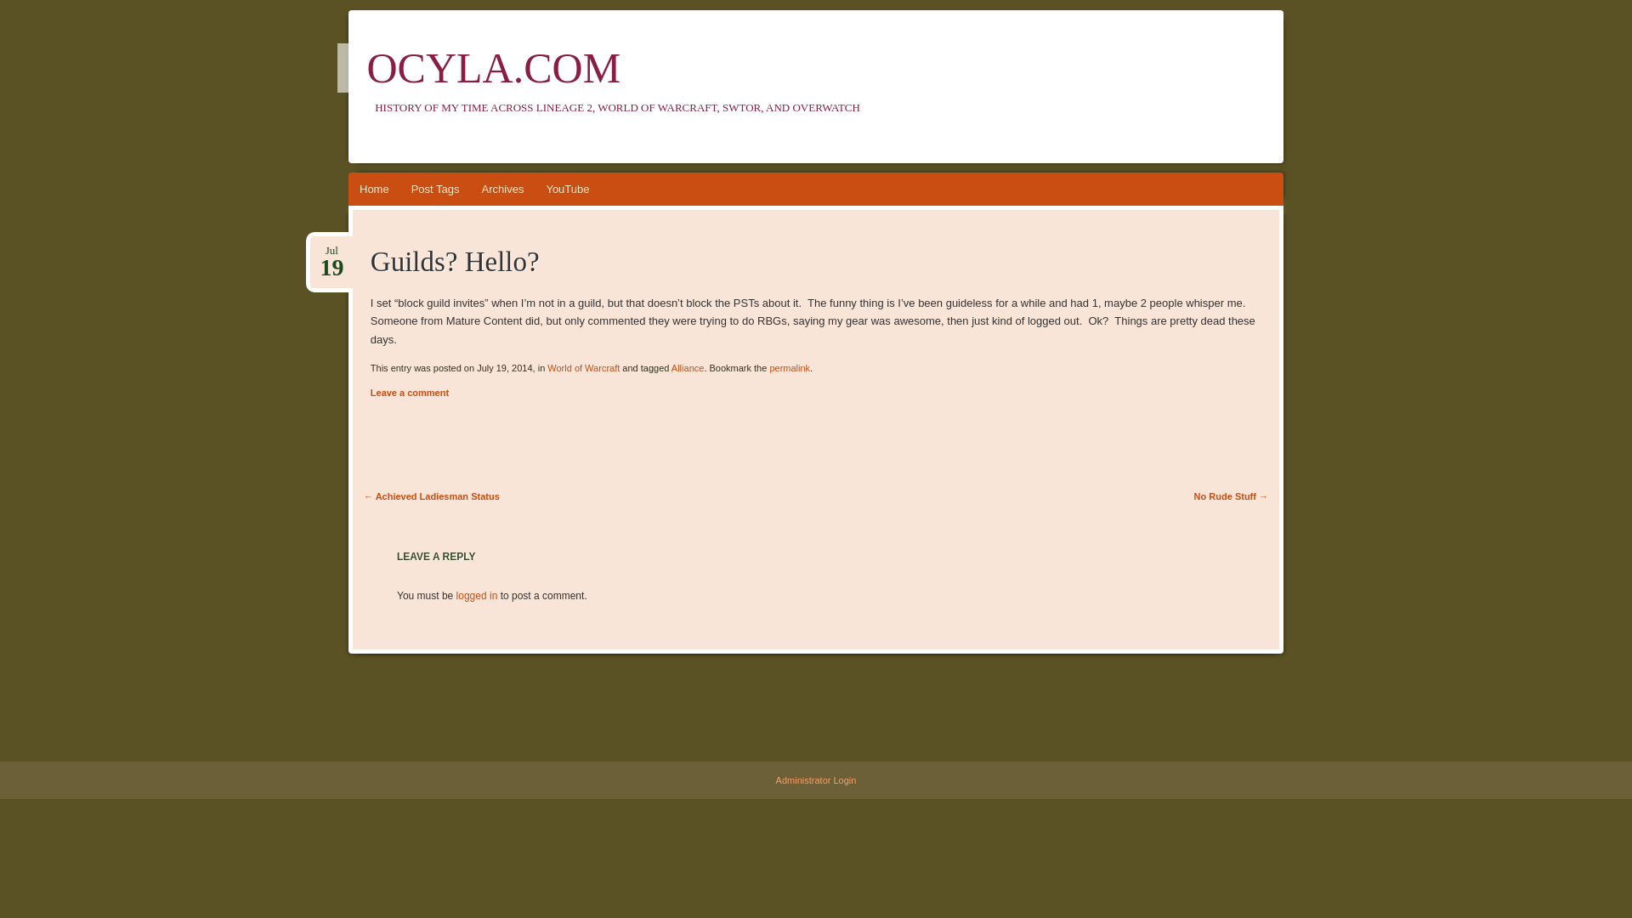 This screenshot has height=918, width=1632. I want to click on logged in, so click(583, 367).